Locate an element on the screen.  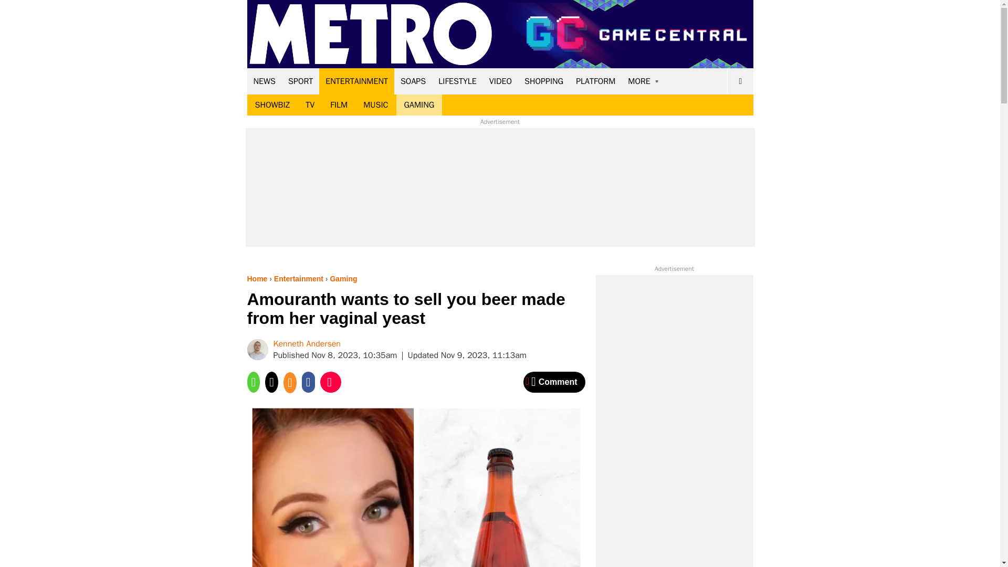
GAMING is located at coordinates (419, 105).